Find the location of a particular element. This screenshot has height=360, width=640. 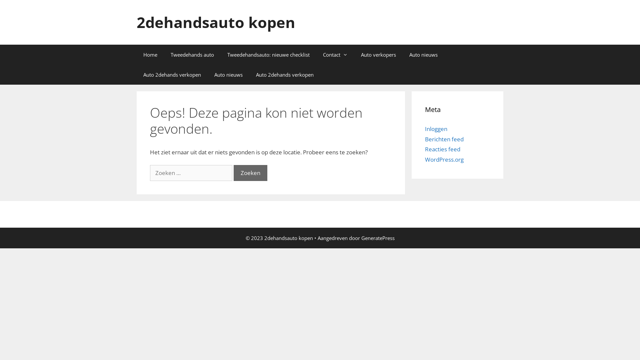

WordPress.org is located at coordinates (444, 159).